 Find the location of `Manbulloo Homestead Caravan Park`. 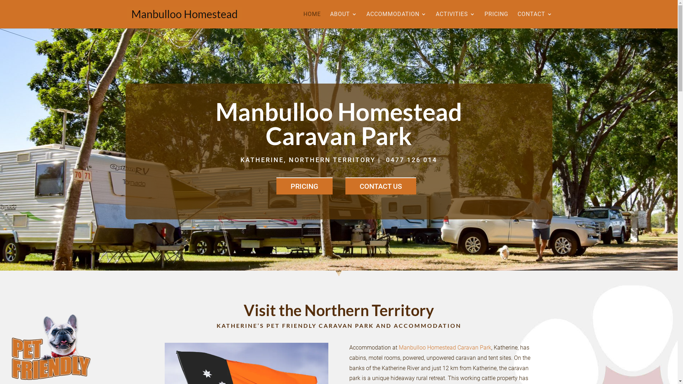

Manbulloo Homestead Caravan Park is located at coordinates (445, 348).